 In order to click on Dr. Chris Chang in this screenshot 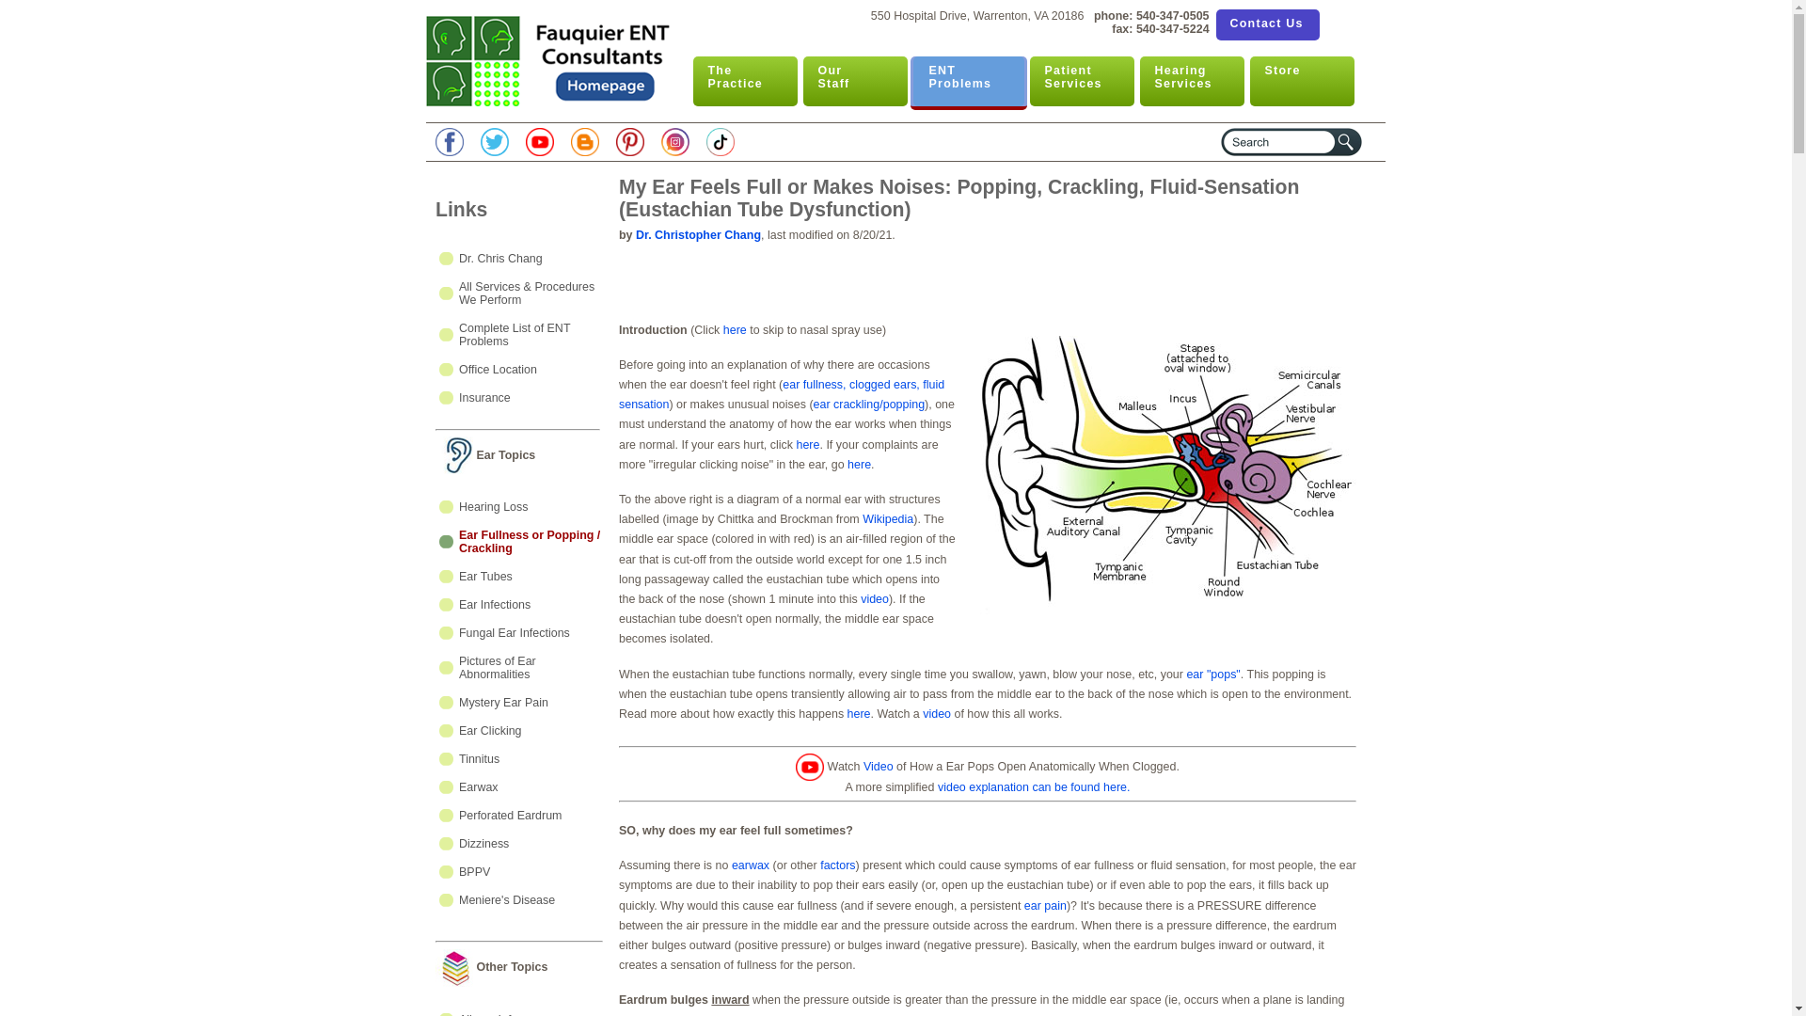, I will do `click(1301, 81)`.